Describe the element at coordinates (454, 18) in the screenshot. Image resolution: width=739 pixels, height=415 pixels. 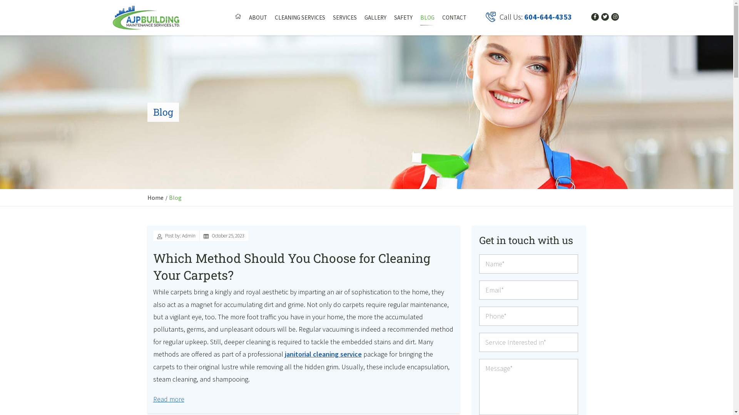
I see `CONTACT` at that location.